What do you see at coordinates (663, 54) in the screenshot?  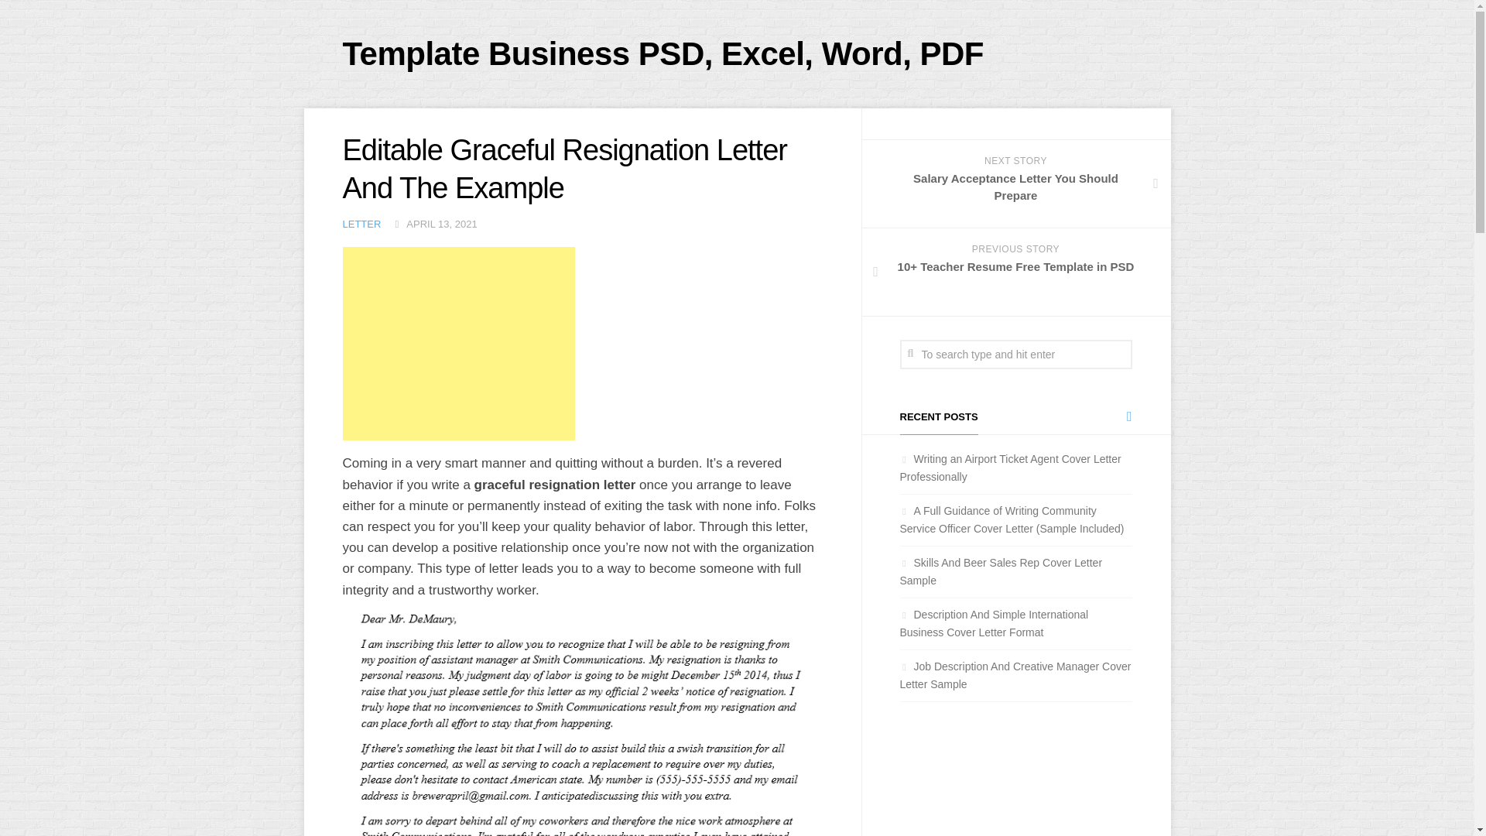 I see `To search type and hit enter` at bounding box center [663, 54].